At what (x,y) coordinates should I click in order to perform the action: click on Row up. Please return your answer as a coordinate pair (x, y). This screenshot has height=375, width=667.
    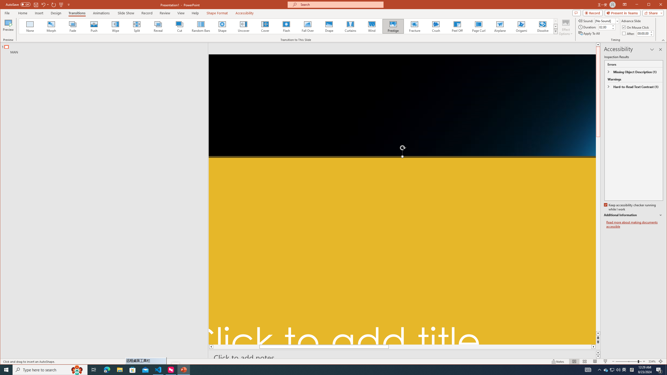
    Looking at the image, I should click on (555, 21).